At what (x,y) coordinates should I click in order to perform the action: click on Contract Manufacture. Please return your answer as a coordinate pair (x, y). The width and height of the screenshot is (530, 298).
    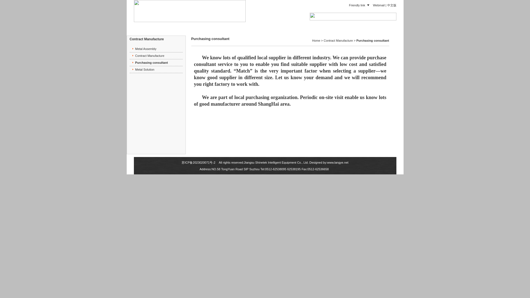
    Looking at the image, I should click on (150, 56).